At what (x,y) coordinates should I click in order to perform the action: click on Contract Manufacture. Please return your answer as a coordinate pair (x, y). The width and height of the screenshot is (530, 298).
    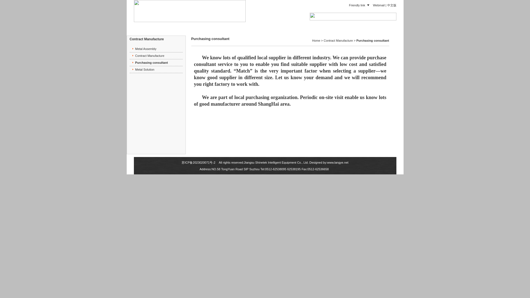
    Looking at the image, I should click on (150, 56).